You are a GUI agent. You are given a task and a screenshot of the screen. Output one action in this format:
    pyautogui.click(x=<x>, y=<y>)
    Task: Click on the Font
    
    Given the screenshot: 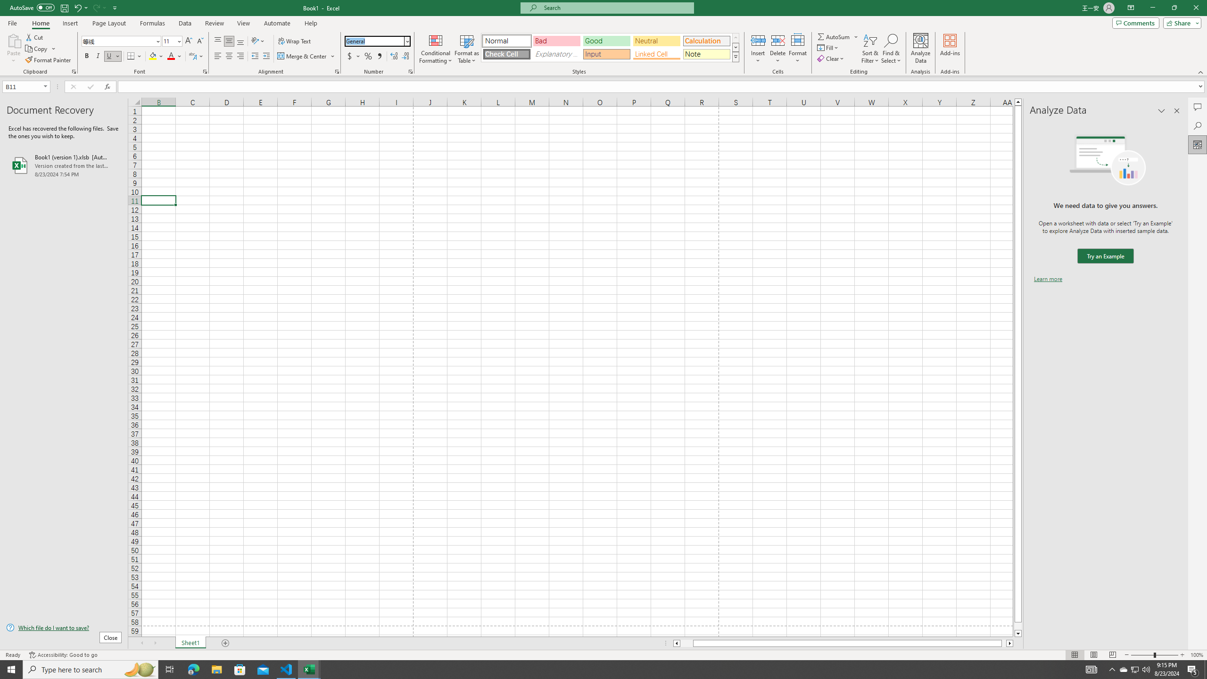 What is the action you would take?
    pyautogui.click(x=118, y=41)
    